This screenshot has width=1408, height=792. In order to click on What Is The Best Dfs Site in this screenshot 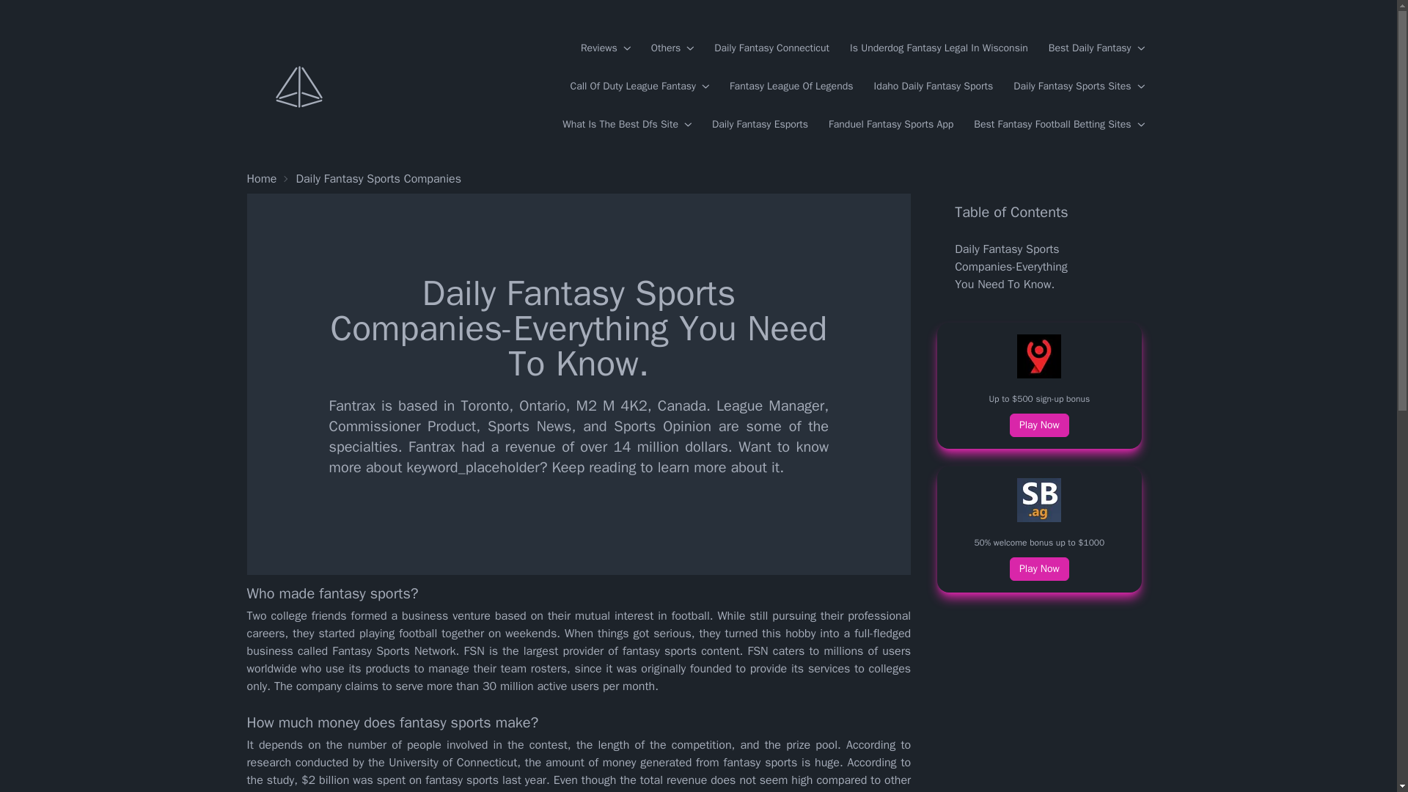, I will do `click(626, 125)`.